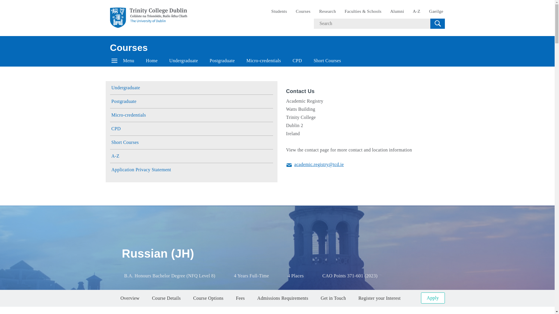 The image size is (559, 314). I want to click on Home, so click(151, 60).